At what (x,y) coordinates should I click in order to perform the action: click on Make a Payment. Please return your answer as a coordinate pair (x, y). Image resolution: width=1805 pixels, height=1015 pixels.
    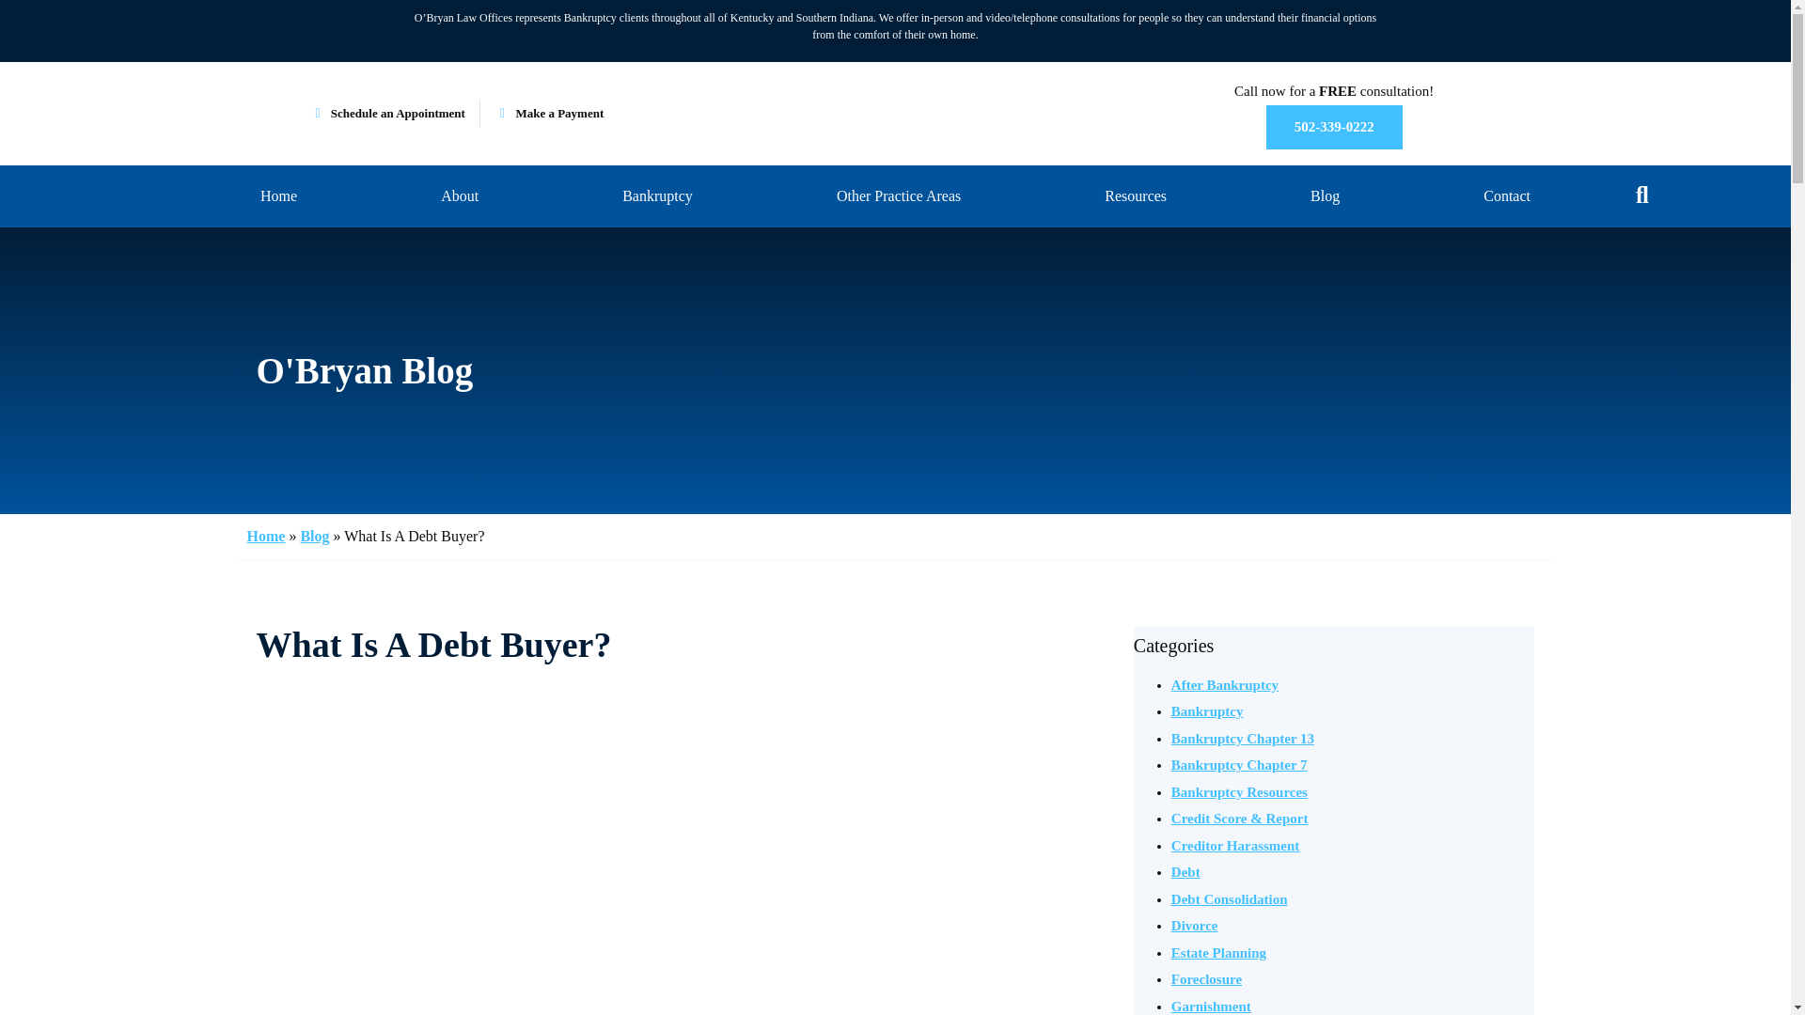
    Looking at the image, I should click on (549, 114).